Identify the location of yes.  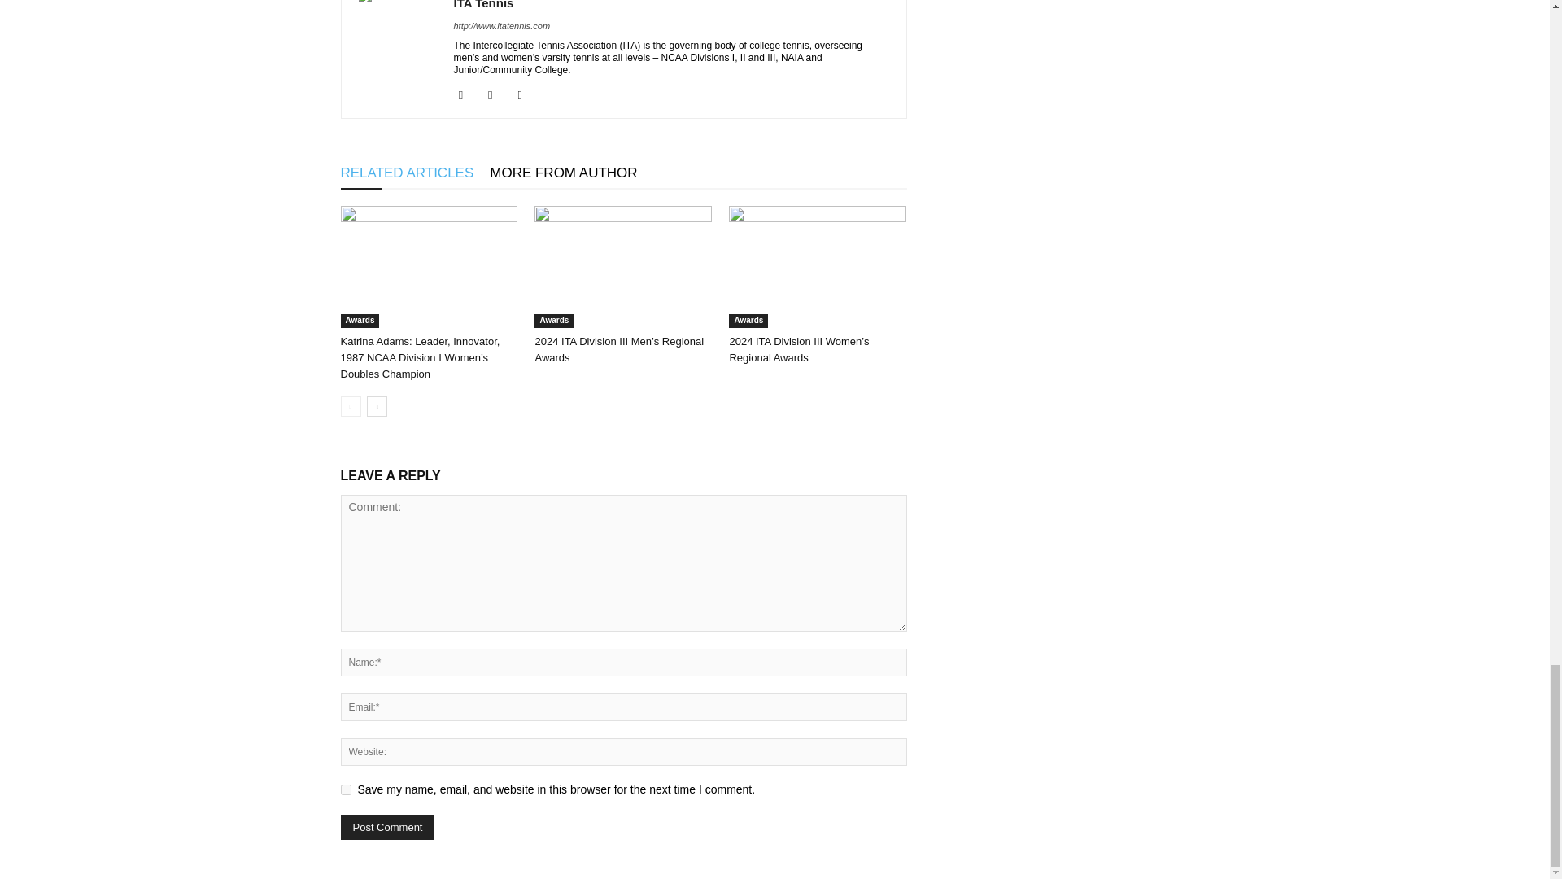
(345, 789).